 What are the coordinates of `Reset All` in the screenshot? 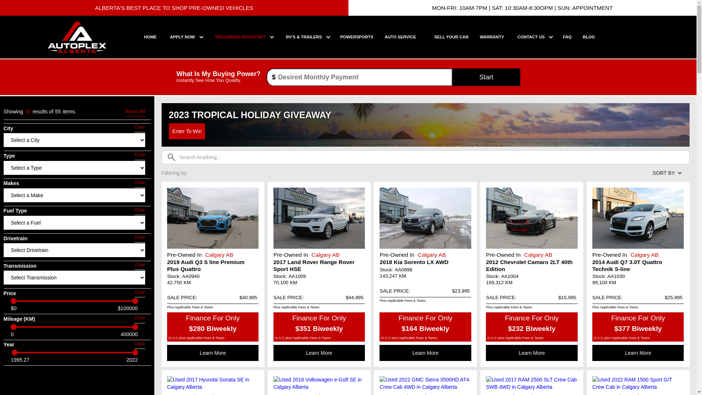 It's located at (135, 112).